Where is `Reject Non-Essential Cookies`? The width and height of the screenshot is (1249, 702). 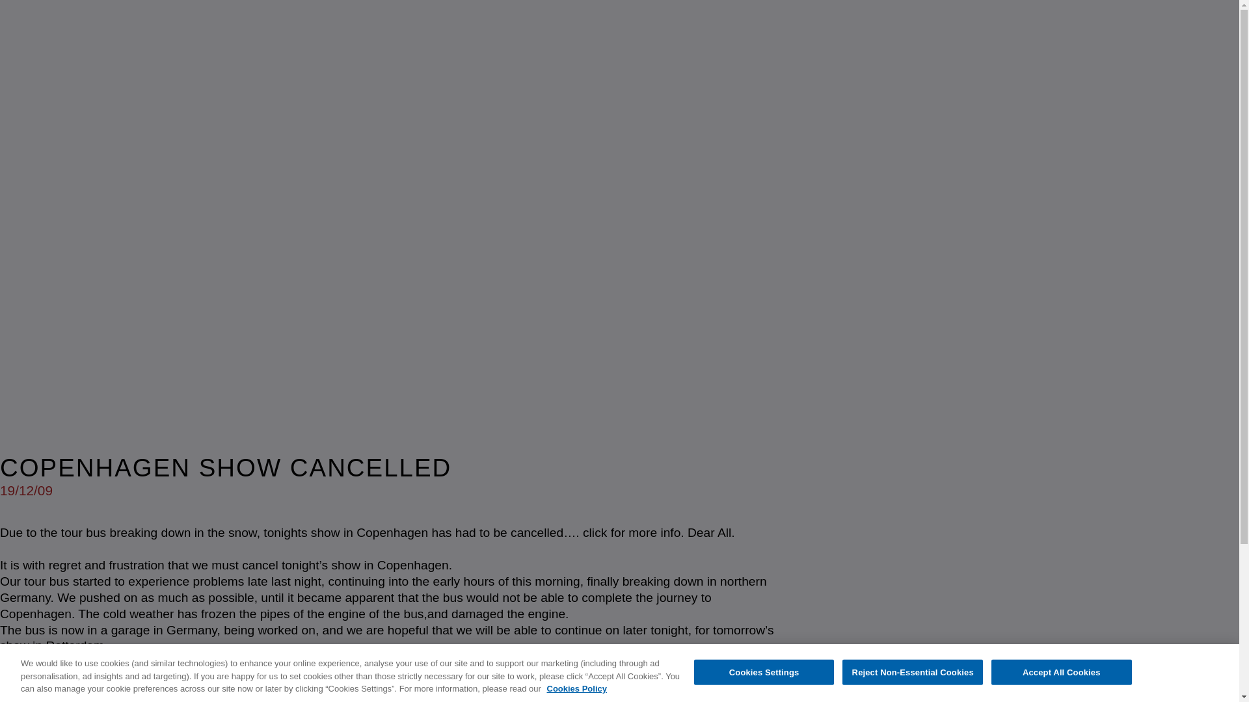
Reject Non-Essential Cookies is located at coordinates (912, 672).